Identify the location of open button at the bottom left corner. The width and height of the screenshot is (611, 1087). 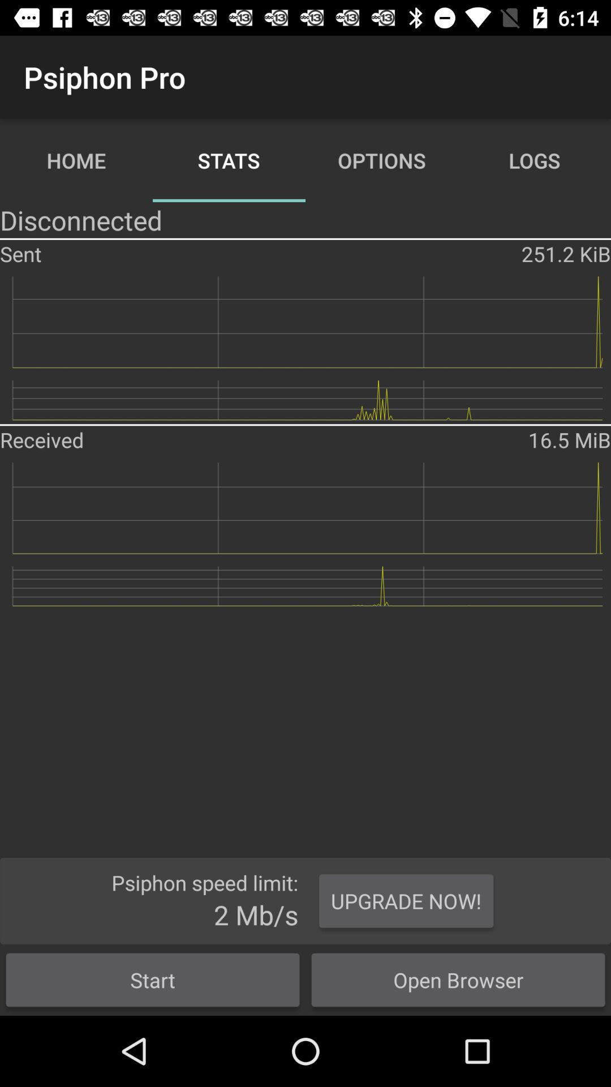
(153, 979).